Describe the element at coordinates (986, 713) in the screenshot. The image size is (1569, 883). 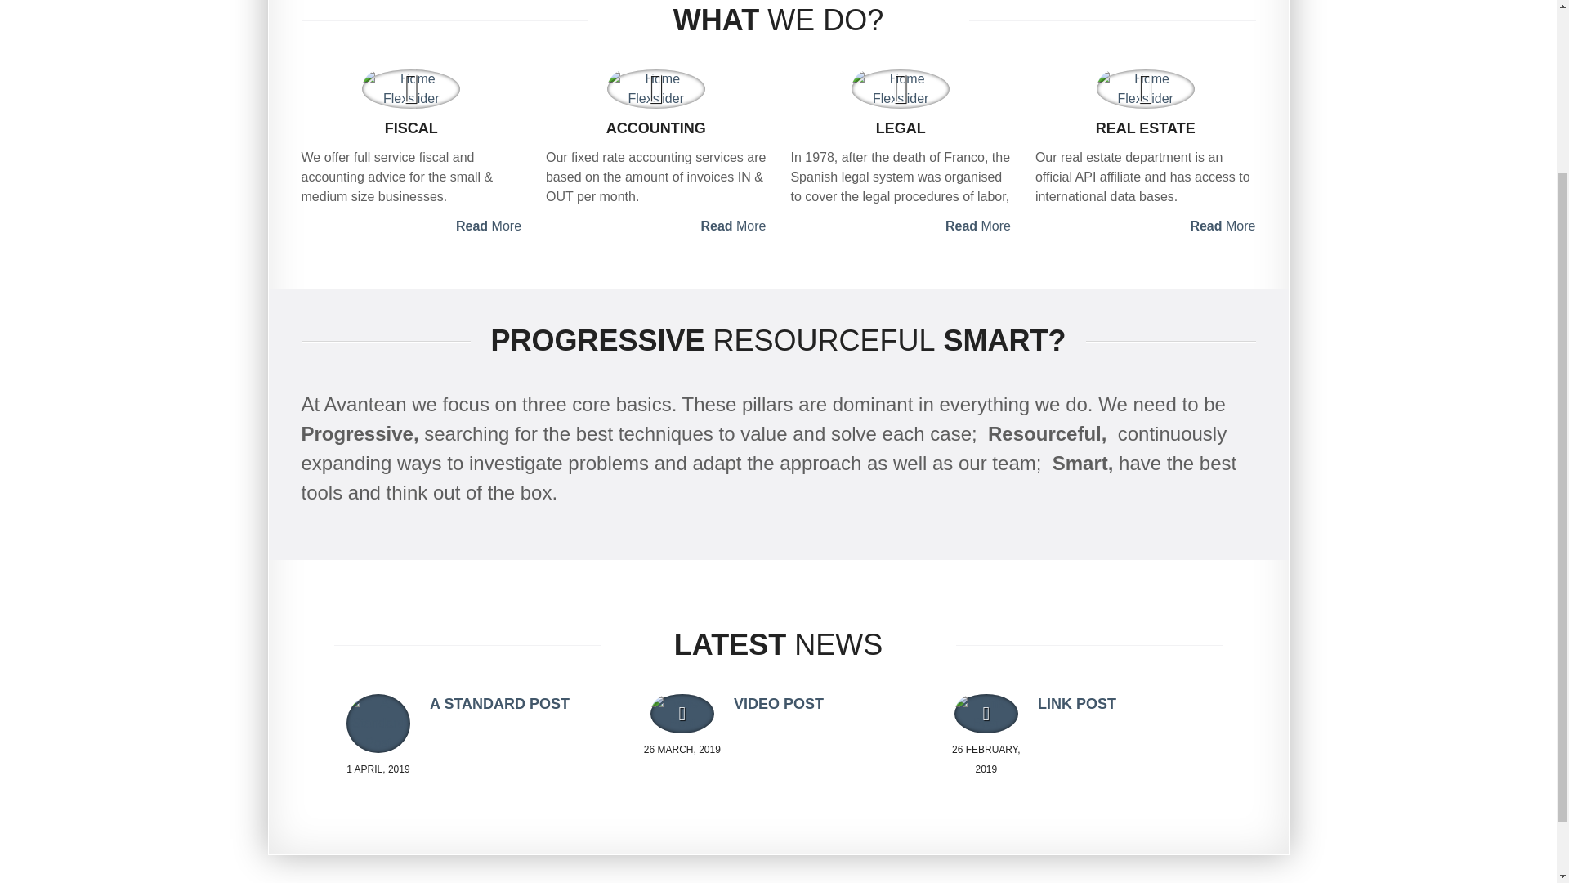
I see `Link Post` at that location.